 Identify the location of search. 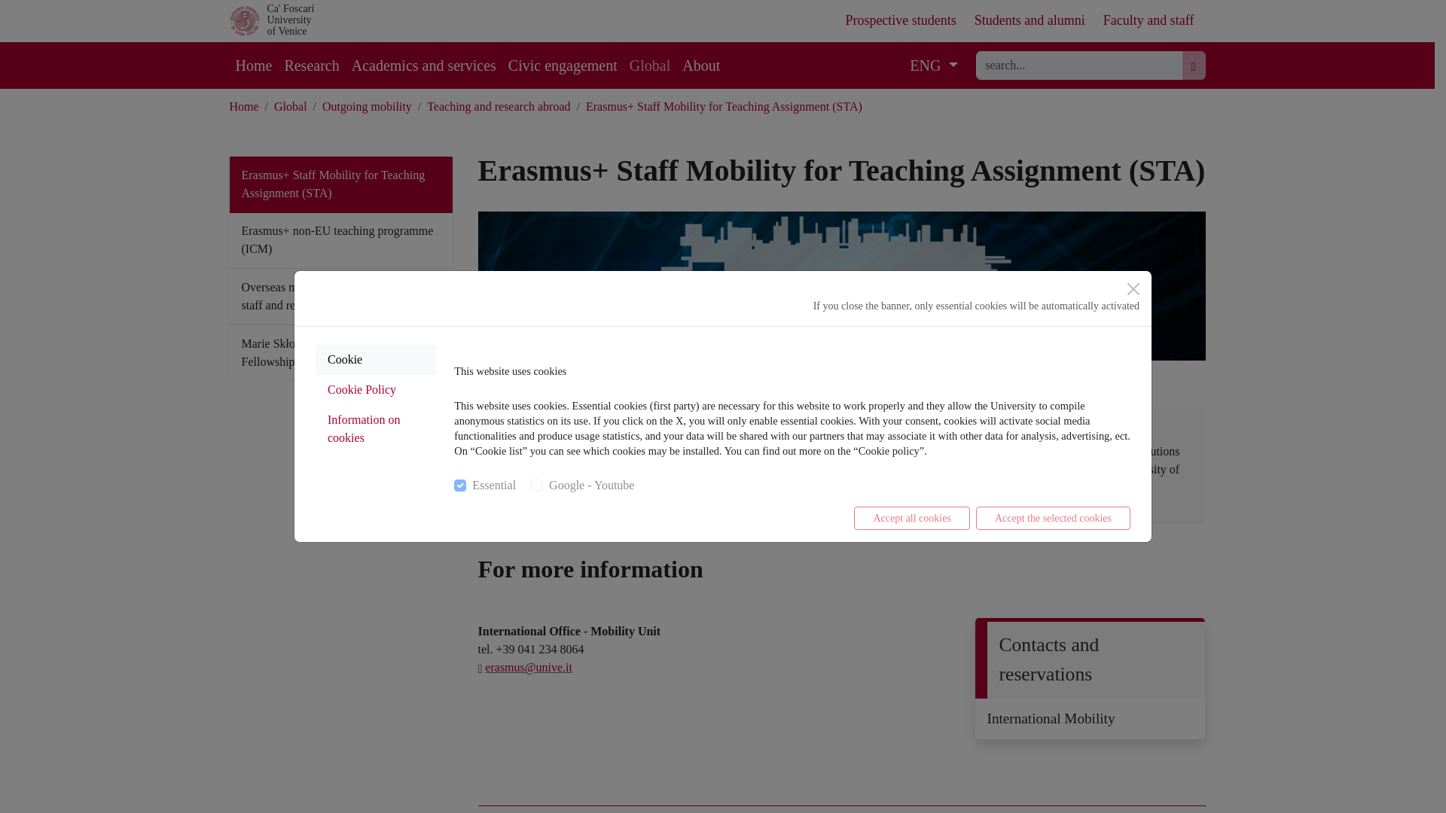
(1079, 65).